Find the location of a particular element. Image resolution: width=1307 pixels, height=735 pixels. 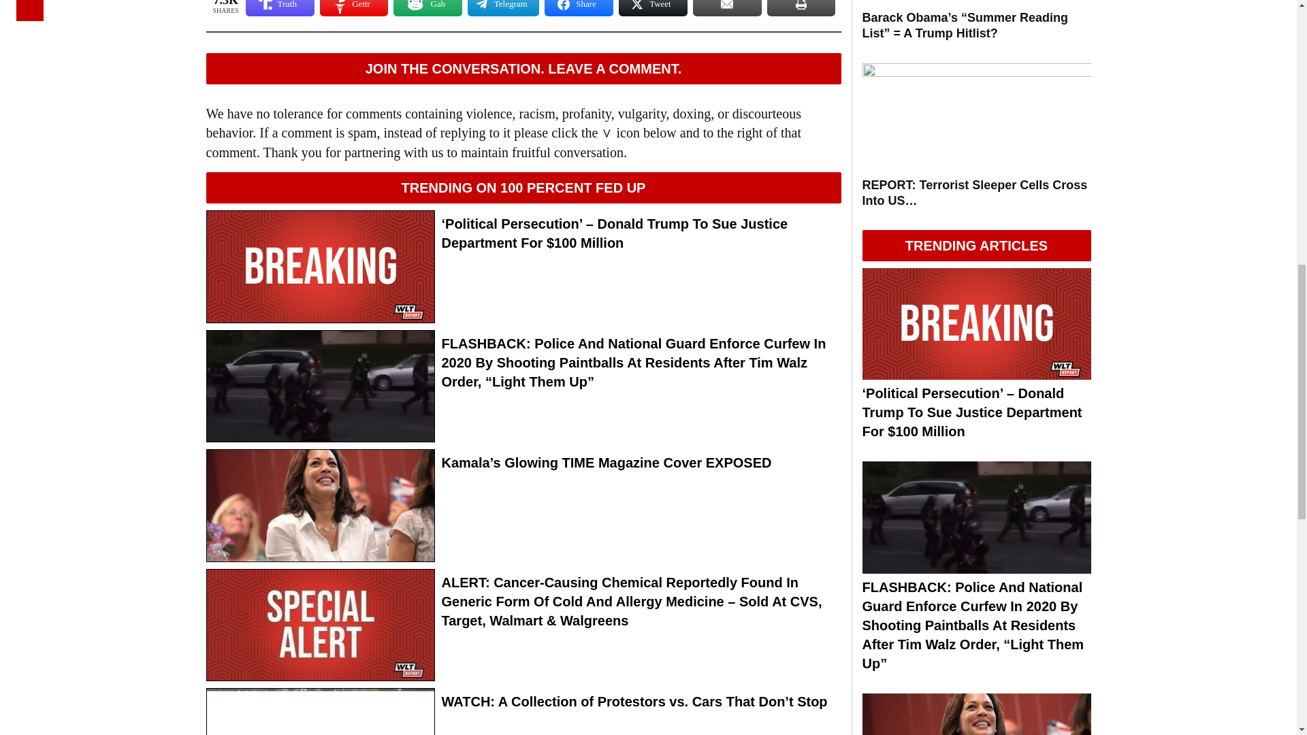

Share on Tweet is located at coordinates (652, 8).